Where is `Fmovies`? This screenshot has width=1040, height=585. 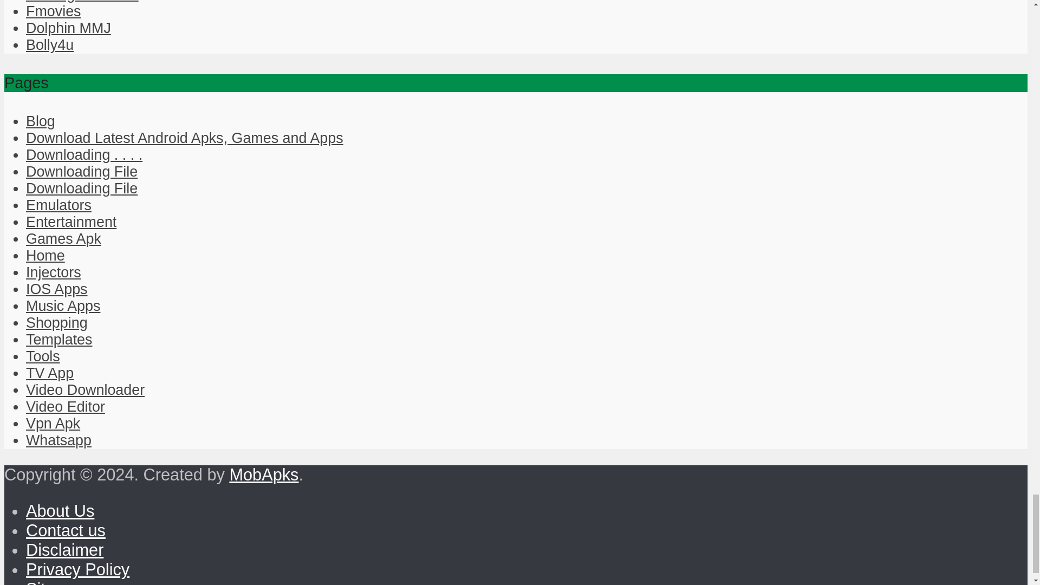 Fmovies is located at coordinates (53, 11).